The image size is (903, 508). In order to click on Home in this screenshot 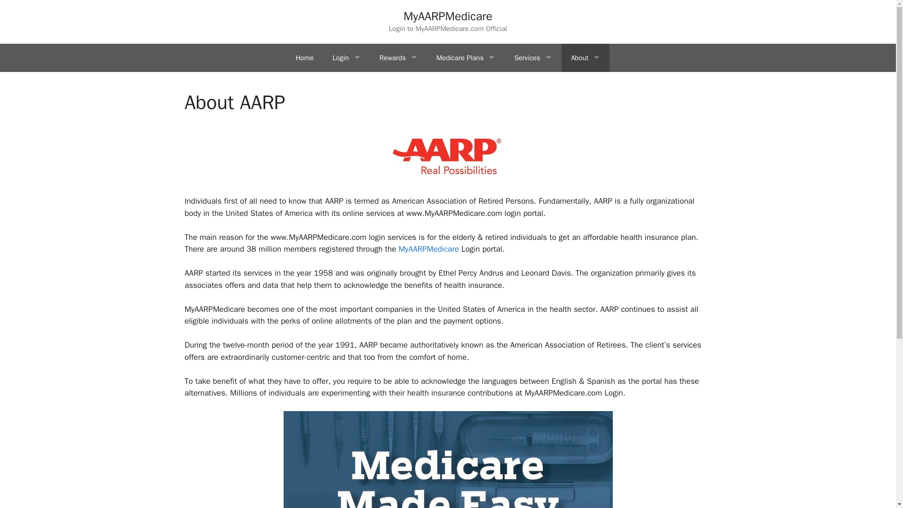, I will do `click(305, 57)`.